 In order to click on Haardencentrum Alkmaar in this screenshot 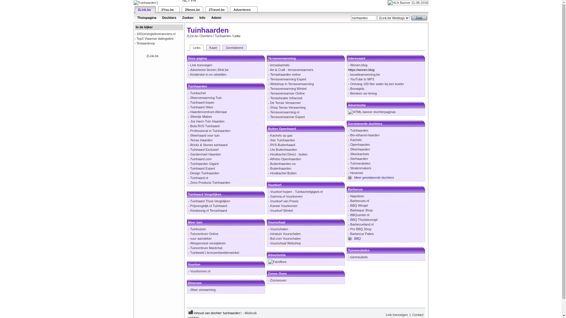, I will do `click(209, 112)`.